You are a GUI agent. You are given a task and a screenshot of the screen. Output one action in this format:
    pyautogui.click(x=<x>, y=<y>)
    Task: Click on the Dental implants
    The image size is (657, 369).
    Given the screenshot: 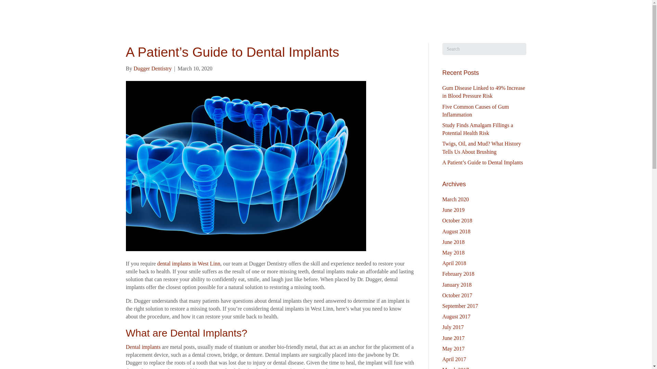 What is the action you would take?
    pyautogui.click(x=143, y=346)
    